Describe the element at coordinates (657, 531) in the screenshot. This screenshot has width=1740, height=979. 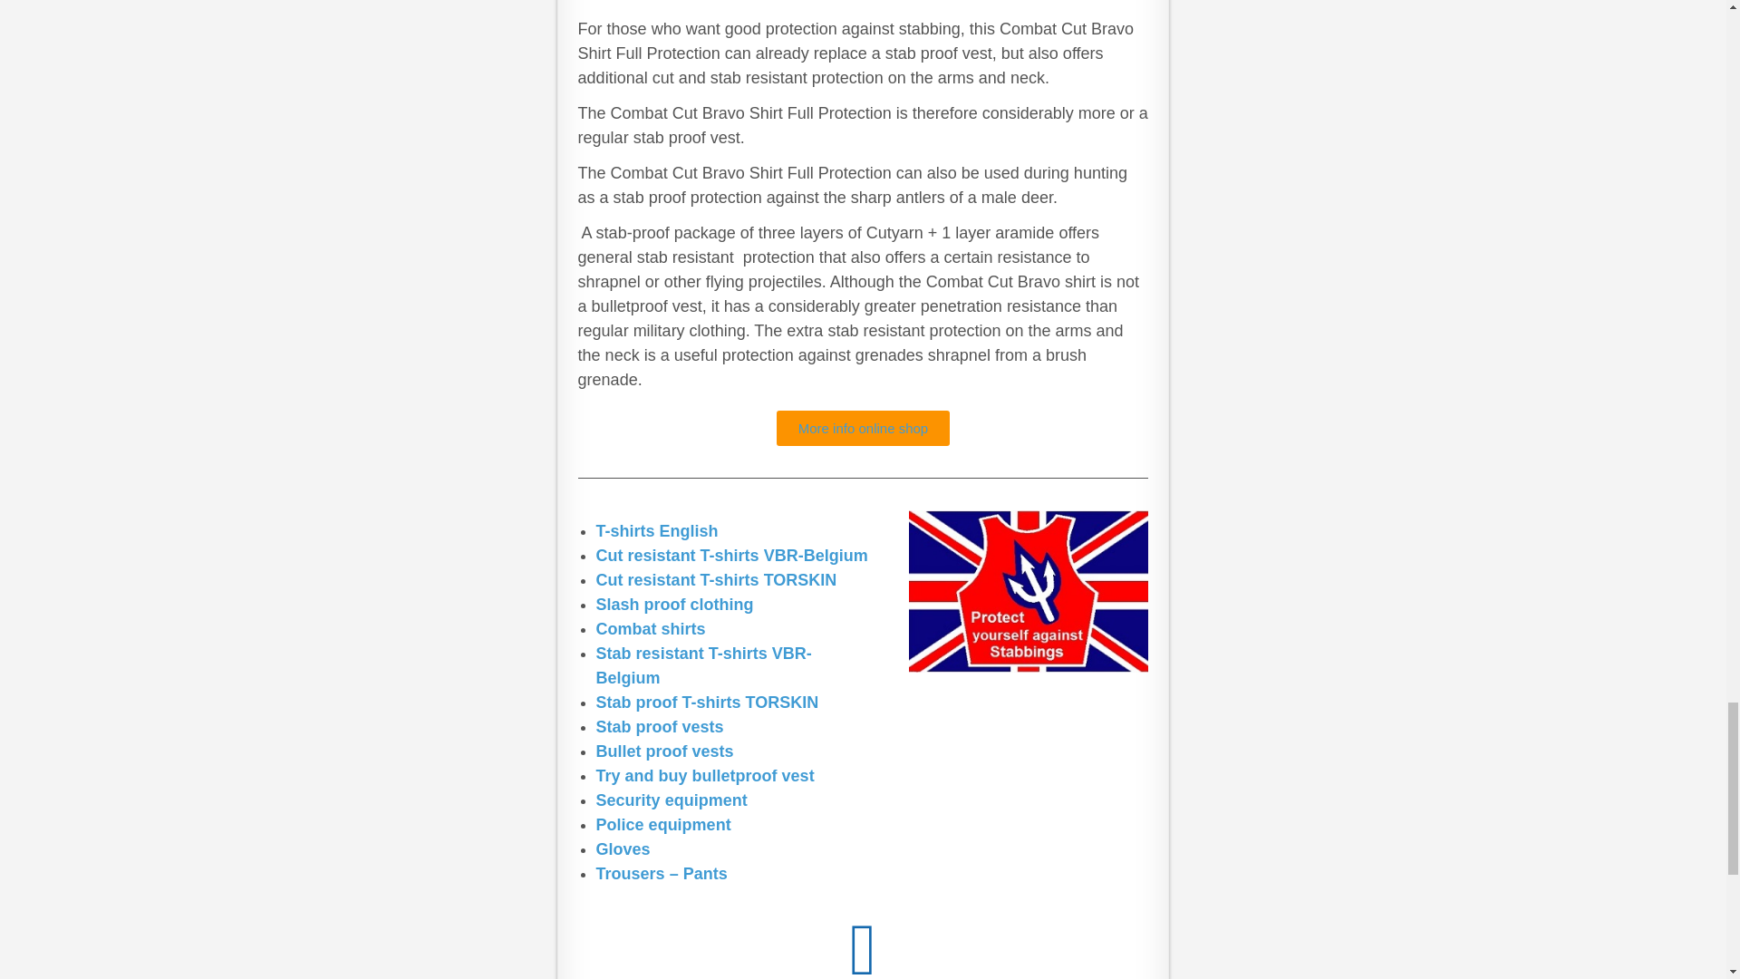
I see `T-shirts English` at that location.